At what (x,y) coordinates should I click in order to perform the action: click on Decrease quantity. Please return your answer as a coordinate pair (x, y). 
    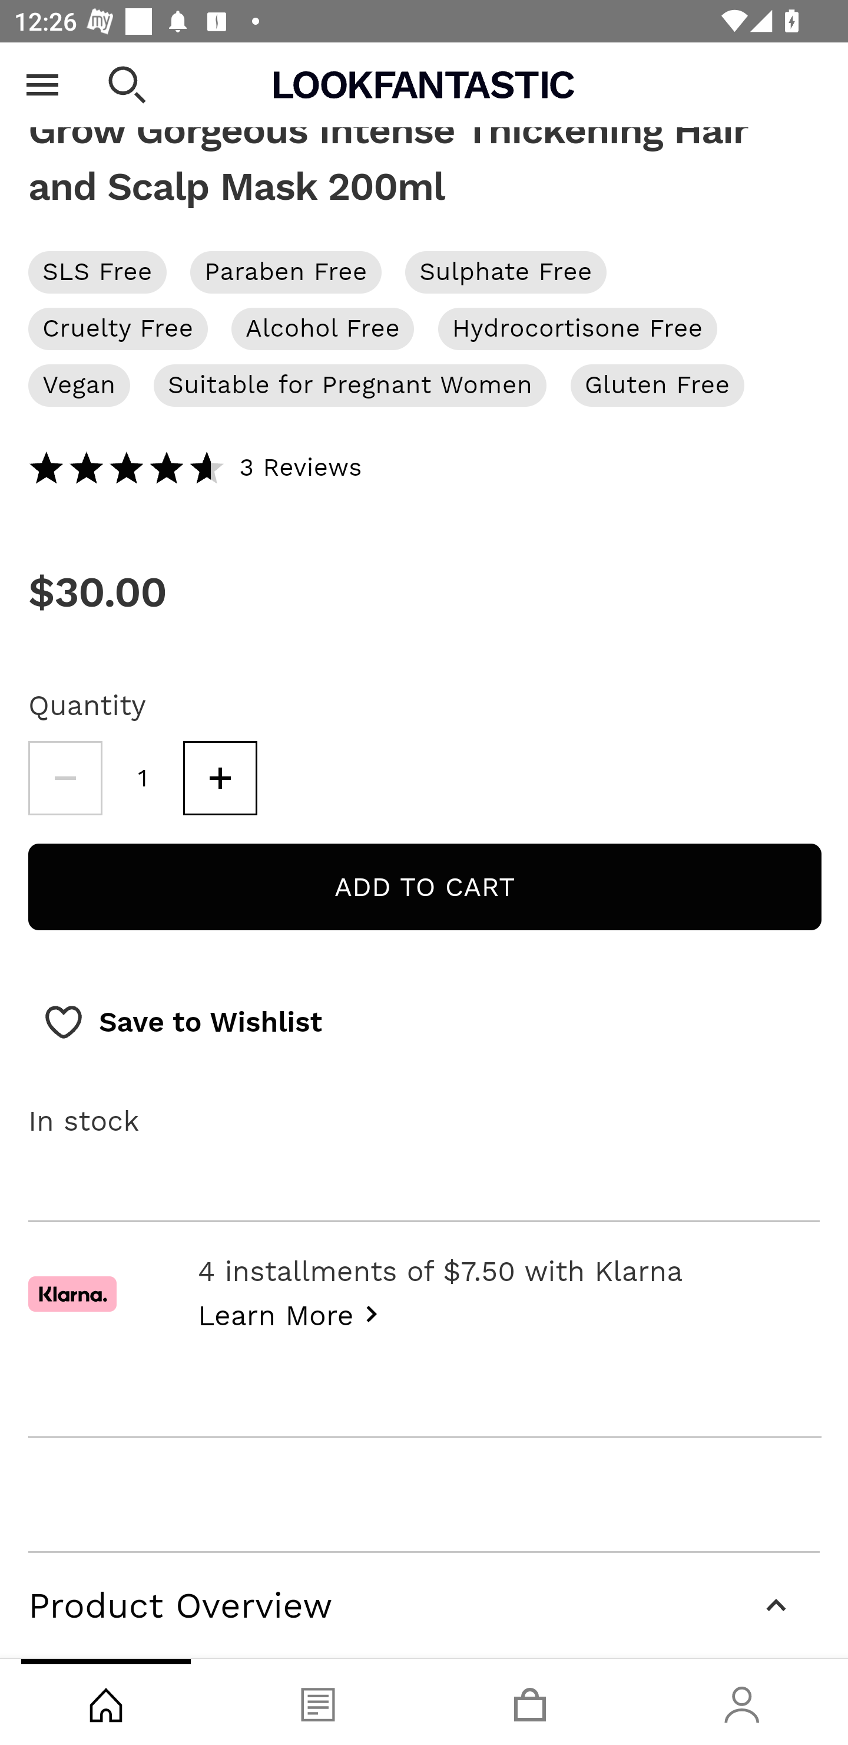
    Looking at the image, I should click on (65, 779).